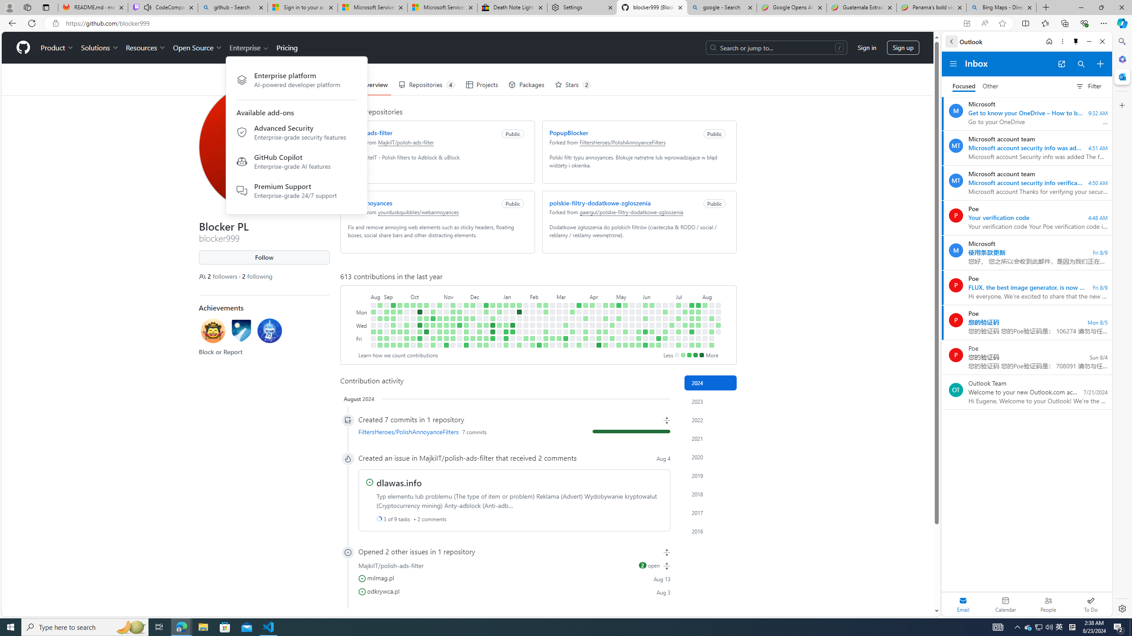  Describe the element at coordinates (711, 494) in the screenshot. I see `2018` at that location.